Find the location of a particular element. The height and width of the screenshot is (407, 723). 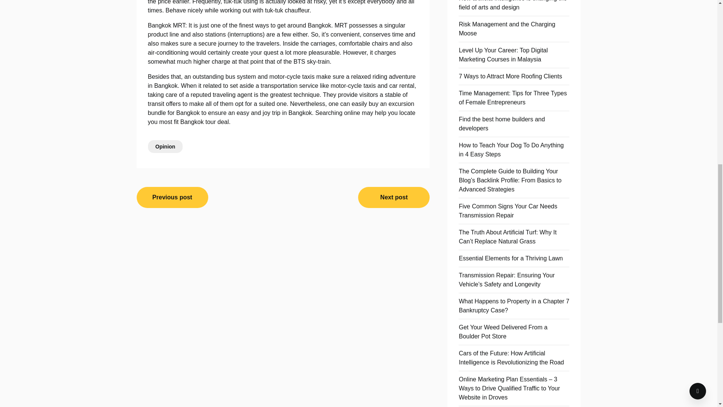

Find the best home builders and developers is located at coordinates (502, 124).